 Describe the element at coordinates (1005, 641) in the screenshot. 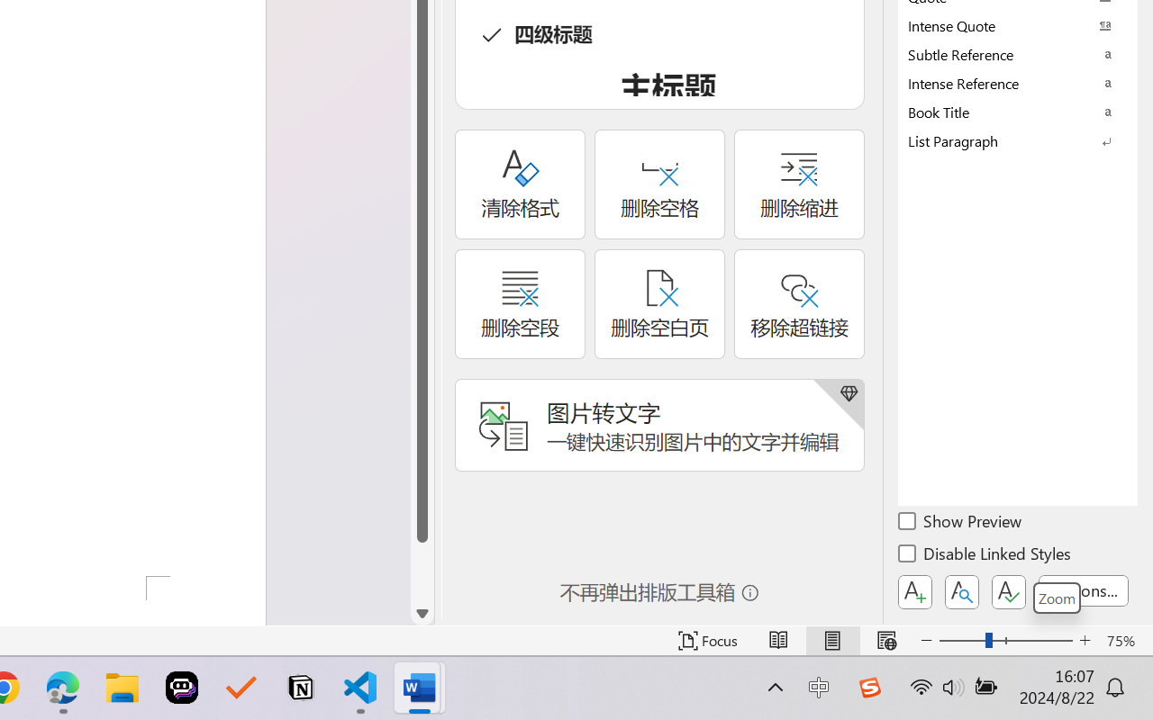

I see `Zoom` at that location.